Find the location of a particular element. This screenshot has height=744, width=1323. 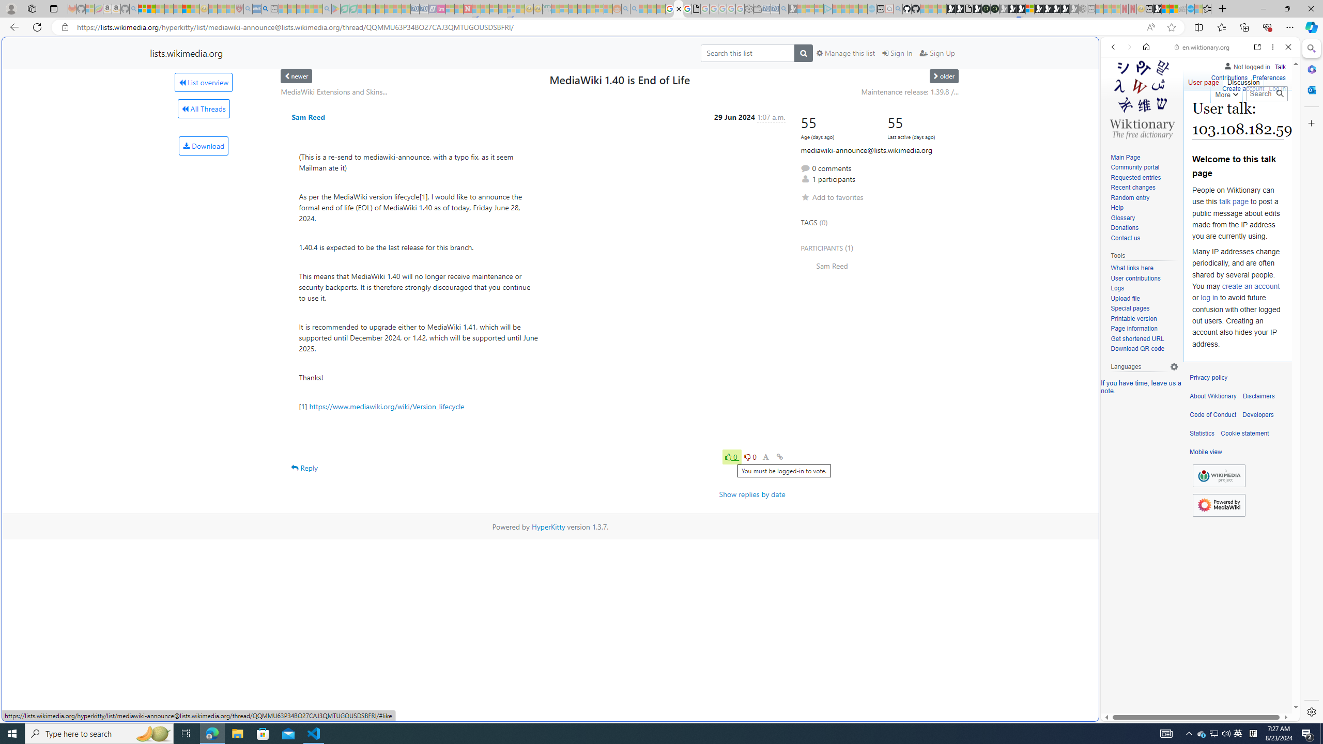

Special pages is located at coordinates (1130, 308).